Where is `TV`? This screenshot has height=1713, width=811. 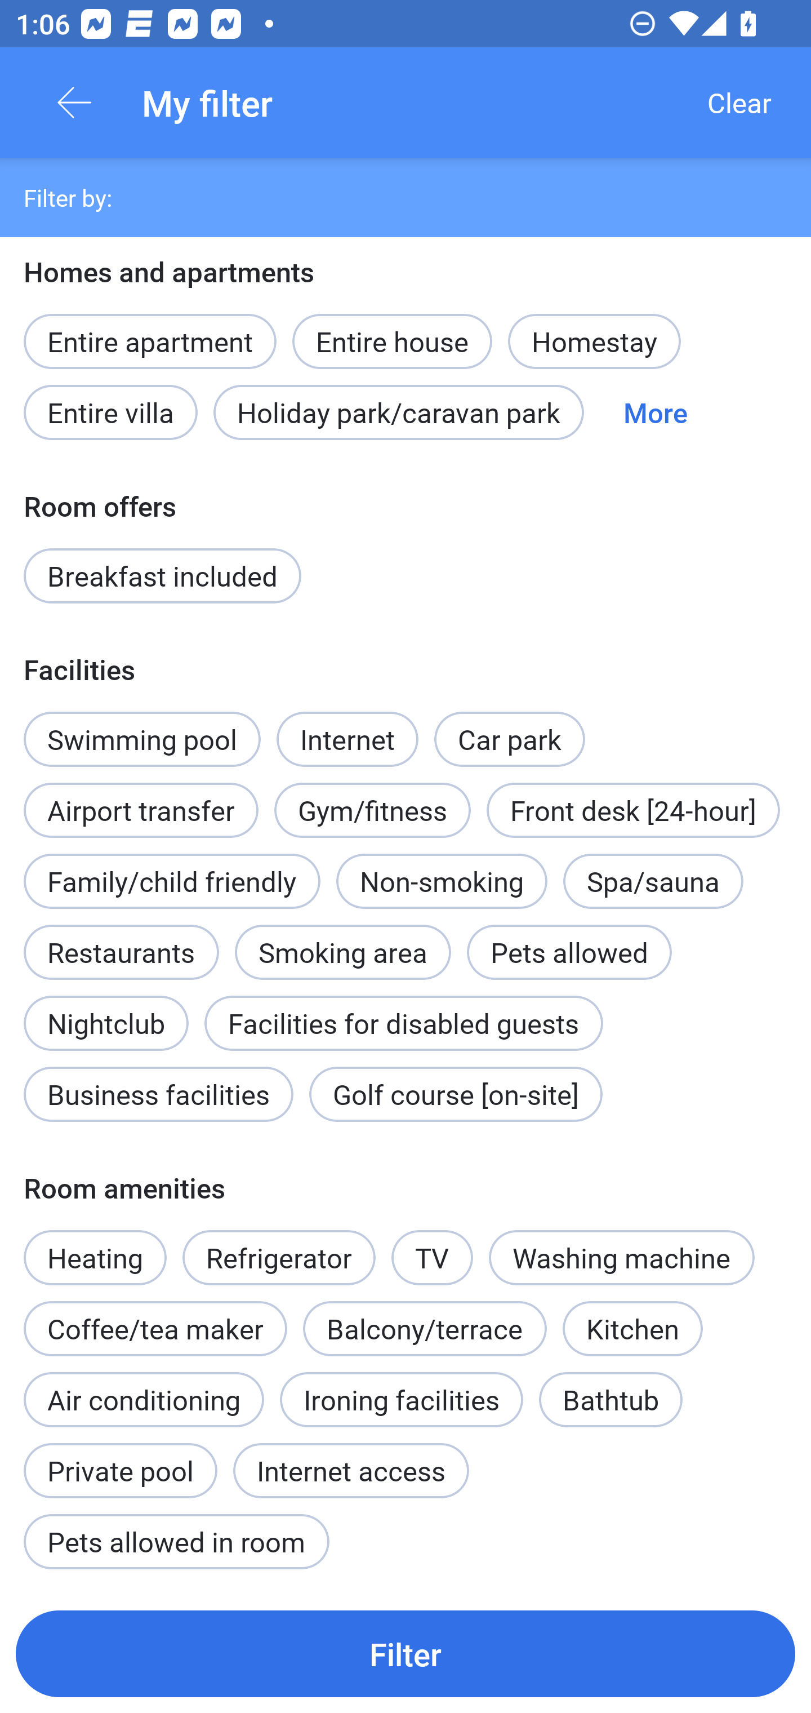
TV is located at coordinates (433, 1246).